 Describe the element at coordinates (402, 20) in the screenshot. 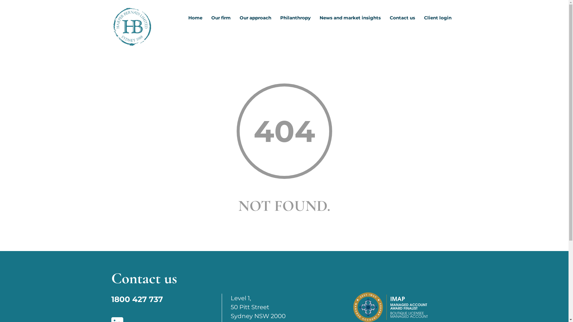

I see `Contact us` at that location.